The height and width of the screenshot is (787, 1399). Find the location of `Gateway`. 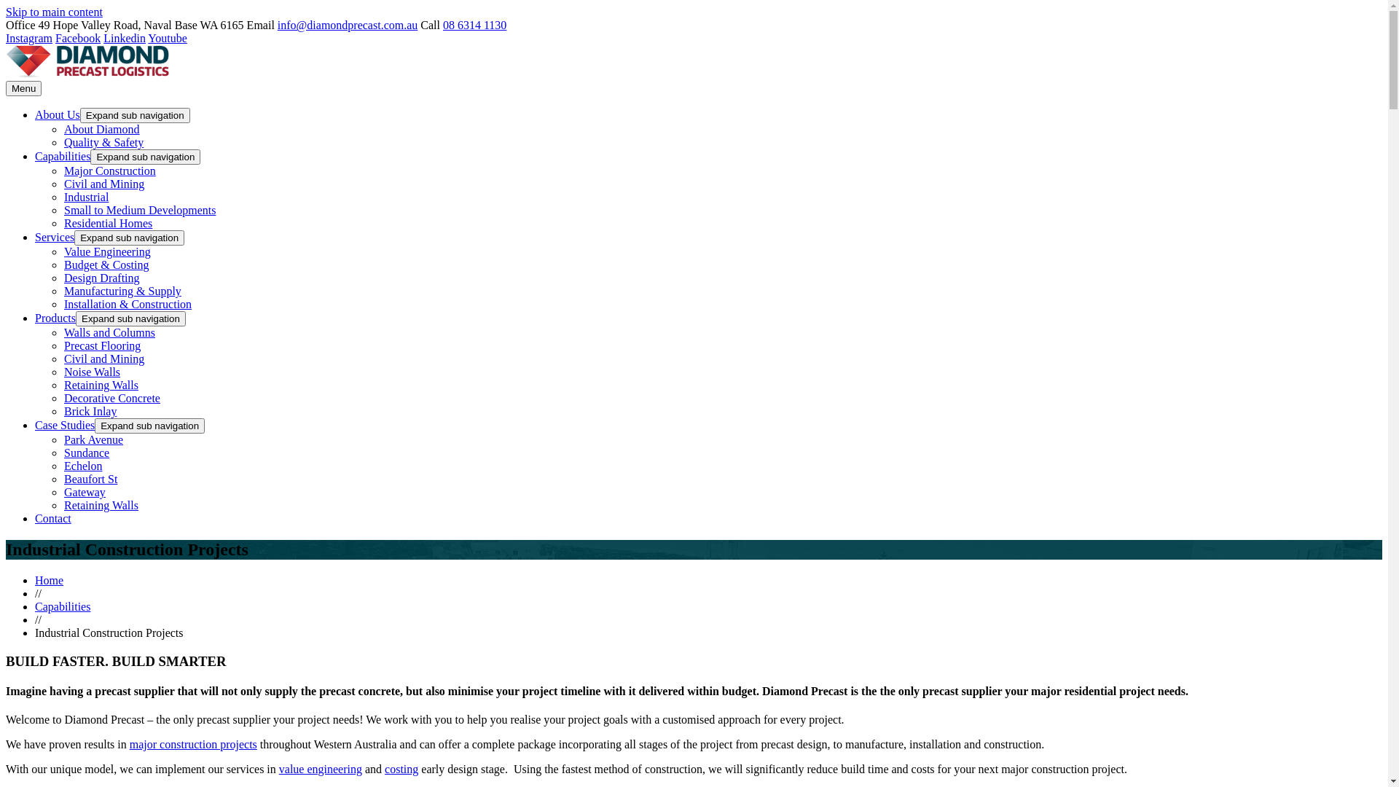

Gateway is located at coordinates (85, 493).